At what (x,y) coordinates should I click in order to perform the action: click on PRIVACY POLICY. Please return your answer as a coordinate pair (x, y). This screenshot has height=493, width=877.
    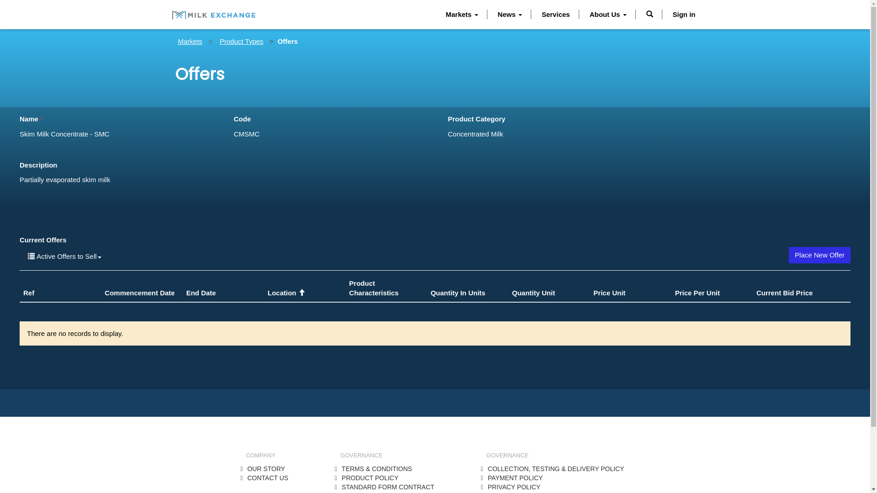
    Looking at the image, I should click on (514, 487).